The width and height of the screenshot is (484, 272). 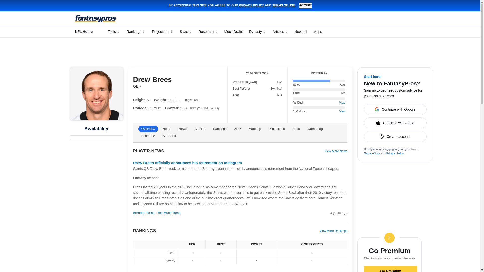 I want to click on Import Your Team, so click(x=90, y=148).